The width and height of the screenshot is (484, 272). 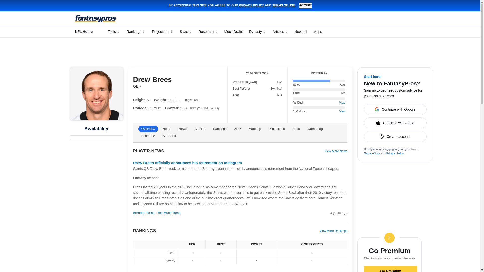 I want to click on Import Your Team, so click(x=90, y=148).